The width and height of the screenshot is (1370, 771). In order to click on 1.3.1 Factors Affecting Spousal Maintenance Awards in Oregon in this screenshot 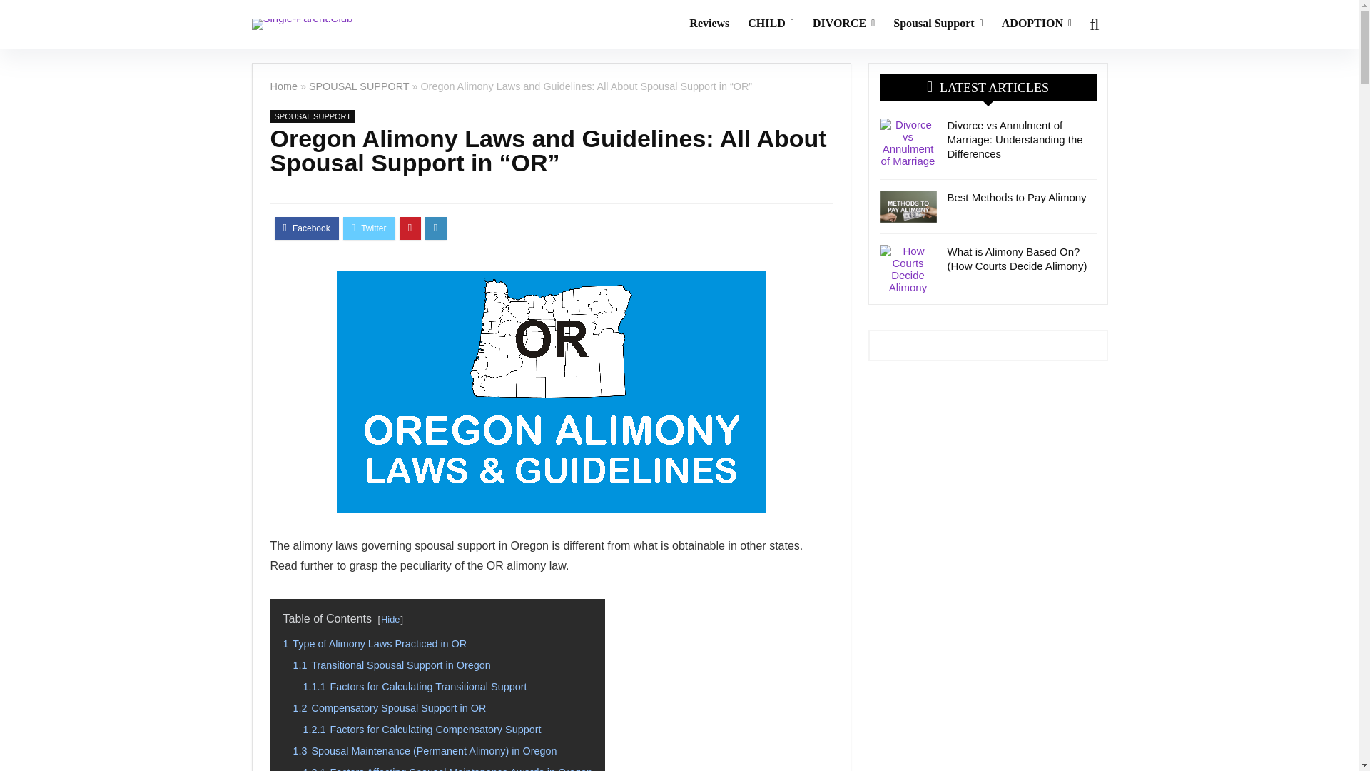, I will do `click(447, 768)`.